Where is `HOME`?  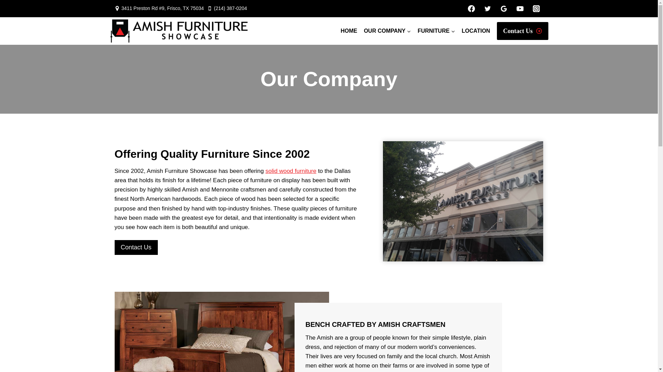
HOME is located at coordinates (349, 31).